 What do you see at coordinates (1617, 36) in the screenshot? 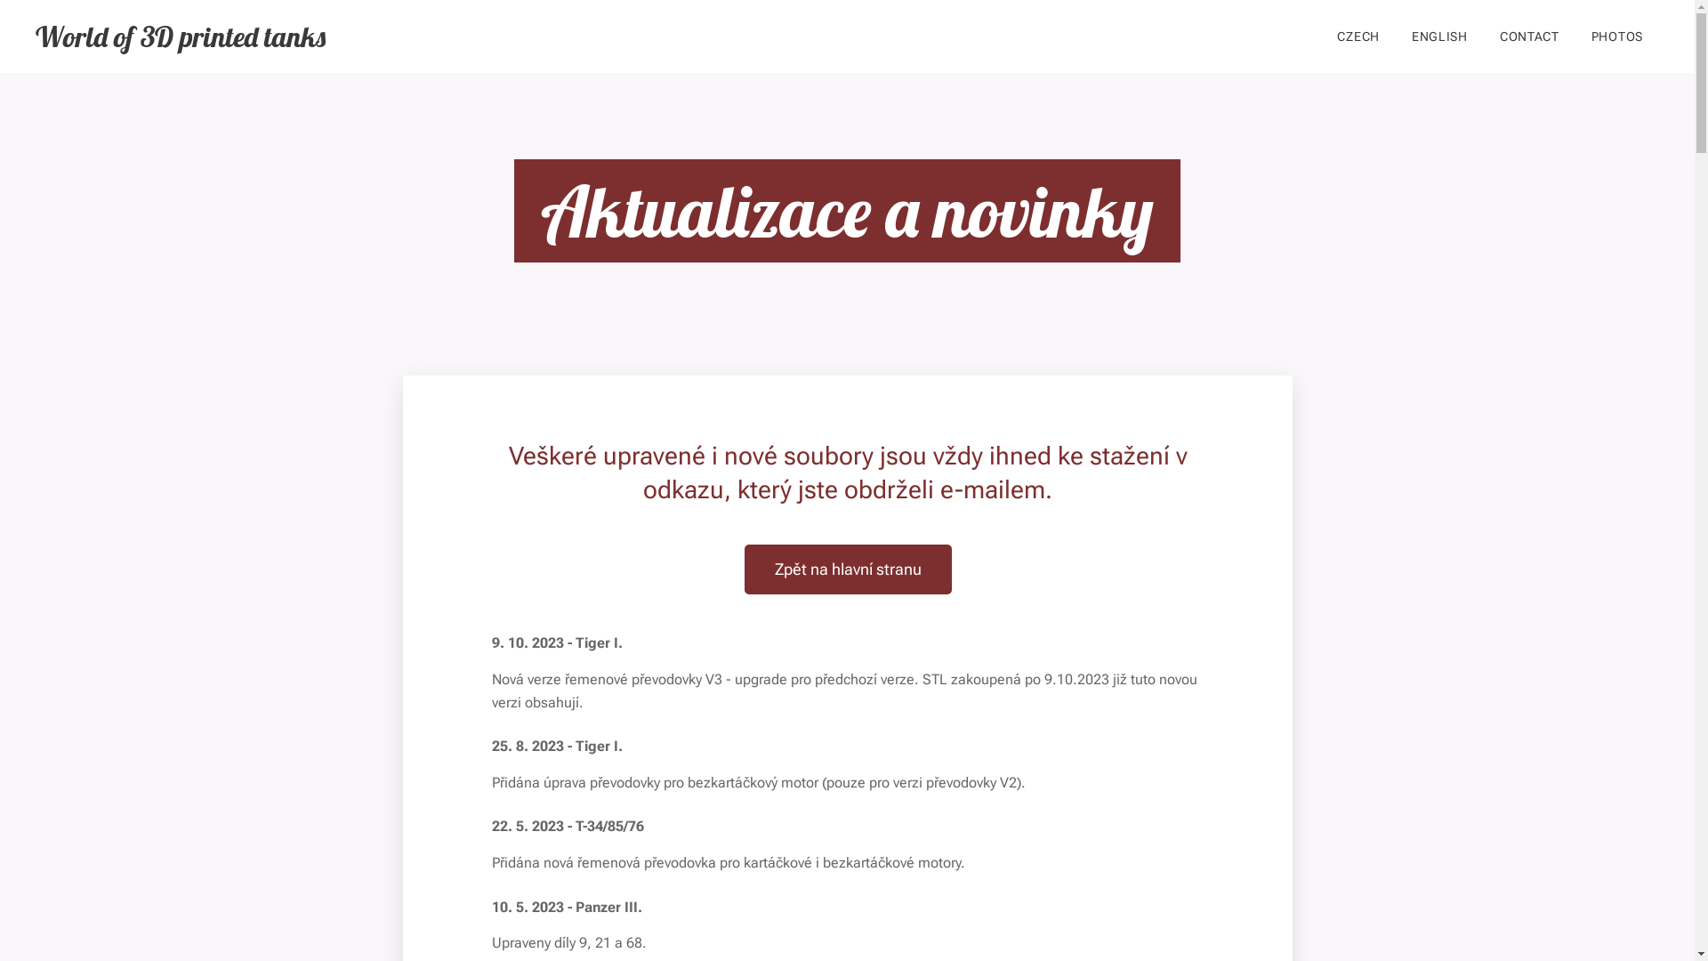
I see `PHOTOS` at bounding box center [1617, 36].